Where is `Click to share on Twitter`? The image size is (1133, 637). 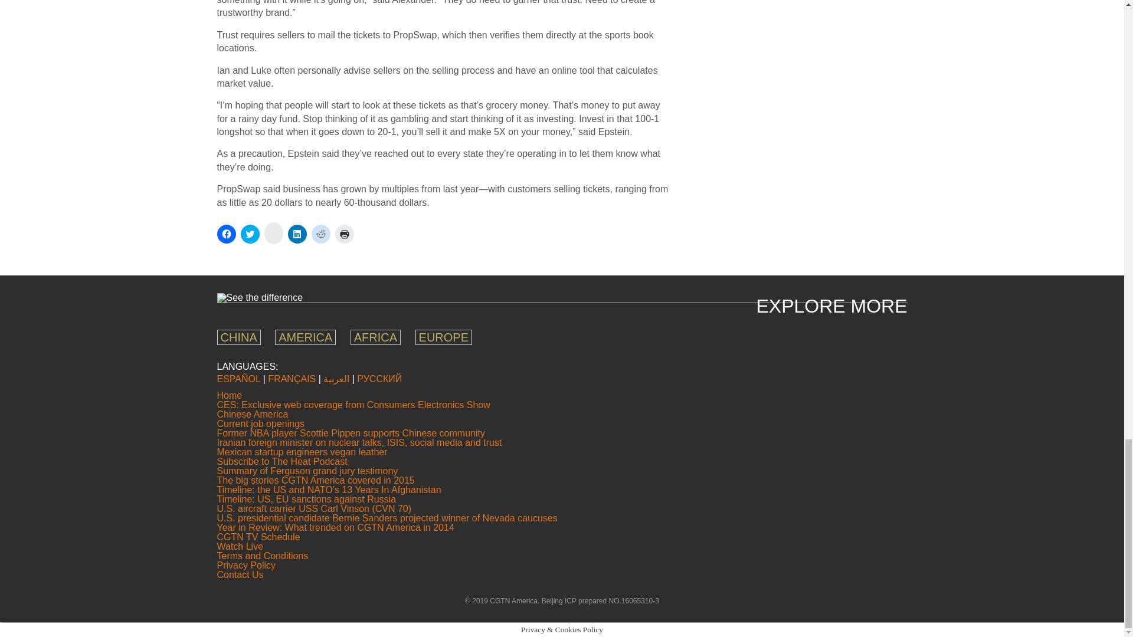
Click to share on Twitter is located at coordinates (250, 234).